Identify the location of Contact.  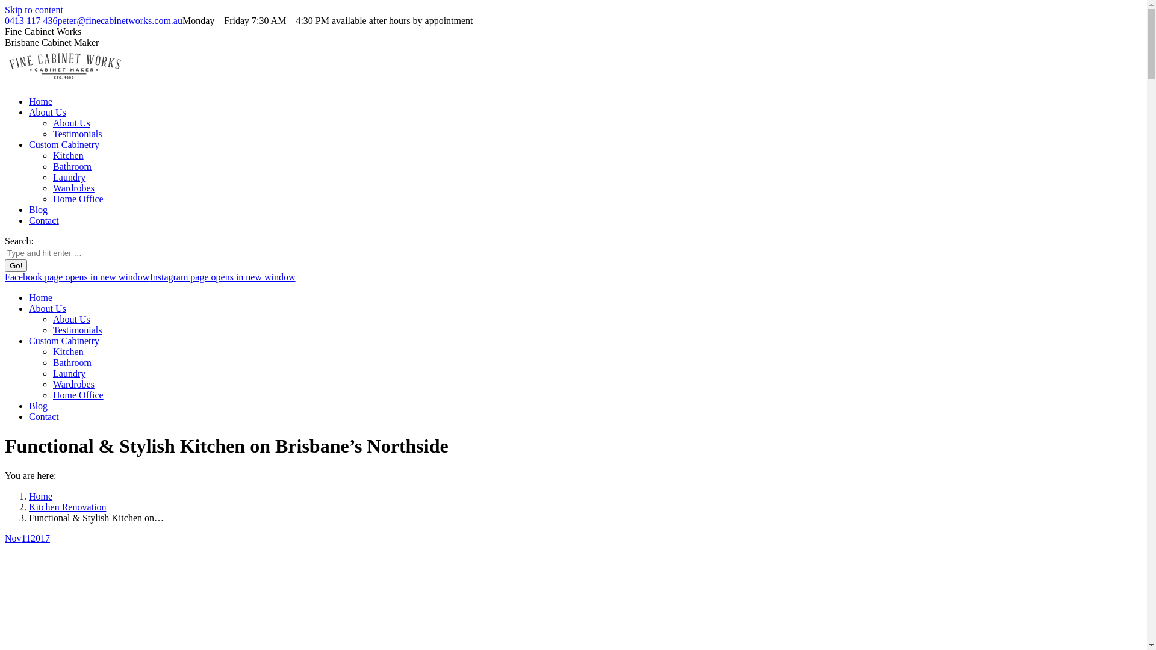
(44, 416).